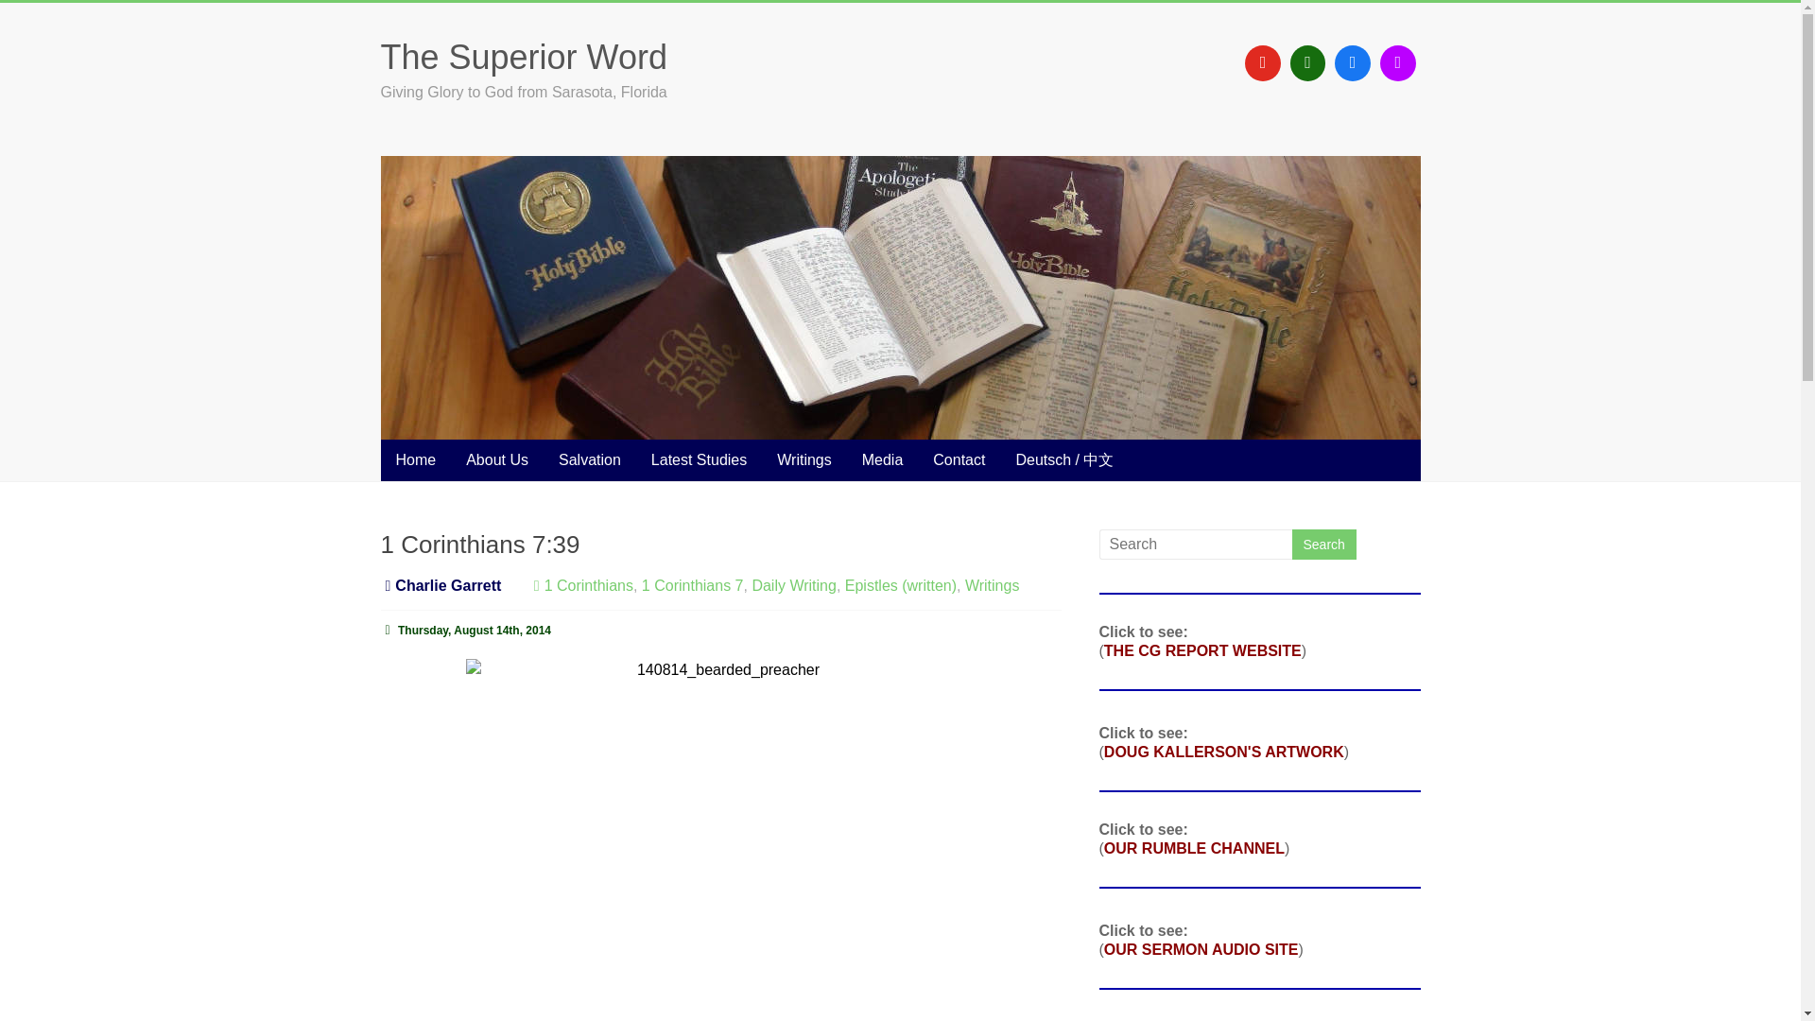 The width and height of the screenshot is (1815, 1021). Describe the element at coordinates (959, 459) in the screenshot. I see `Contact` at that location.